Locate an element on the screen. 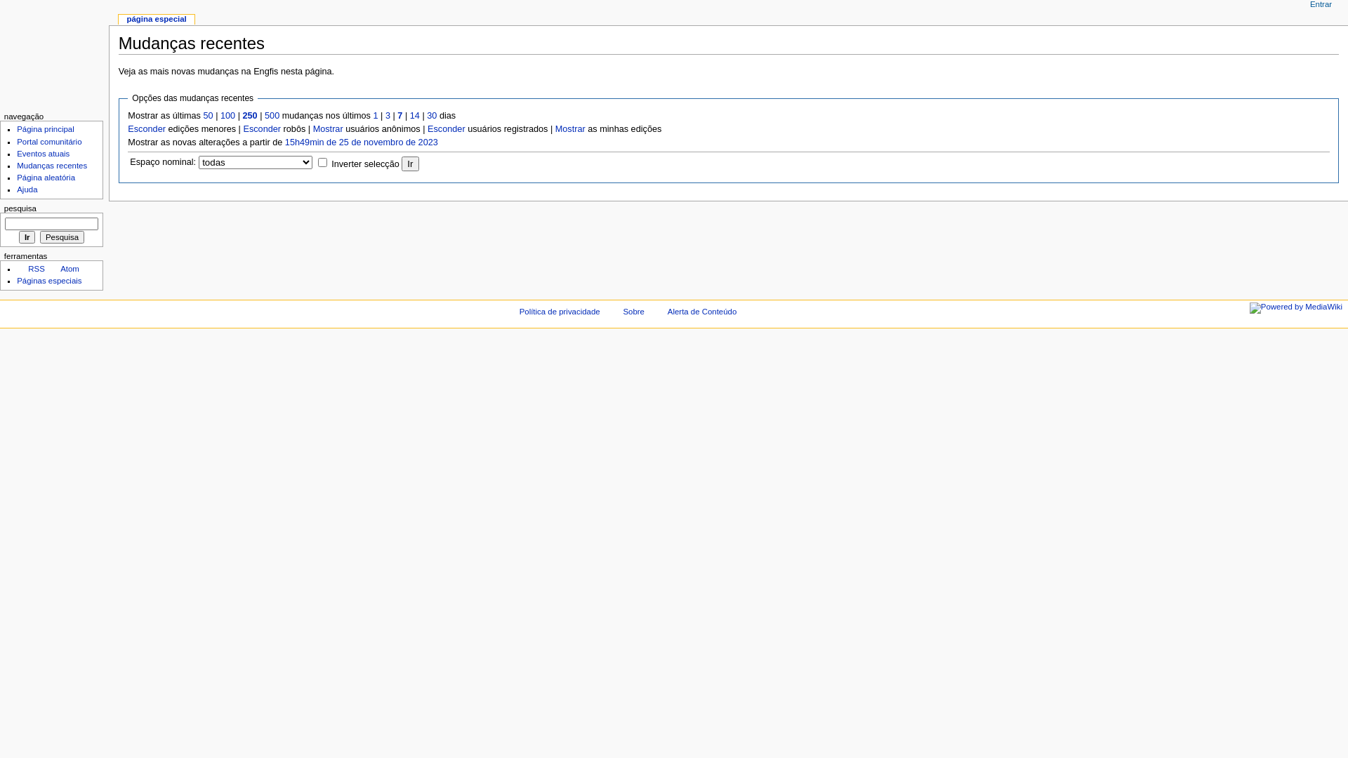  3 is located at coordinates (388, 116).